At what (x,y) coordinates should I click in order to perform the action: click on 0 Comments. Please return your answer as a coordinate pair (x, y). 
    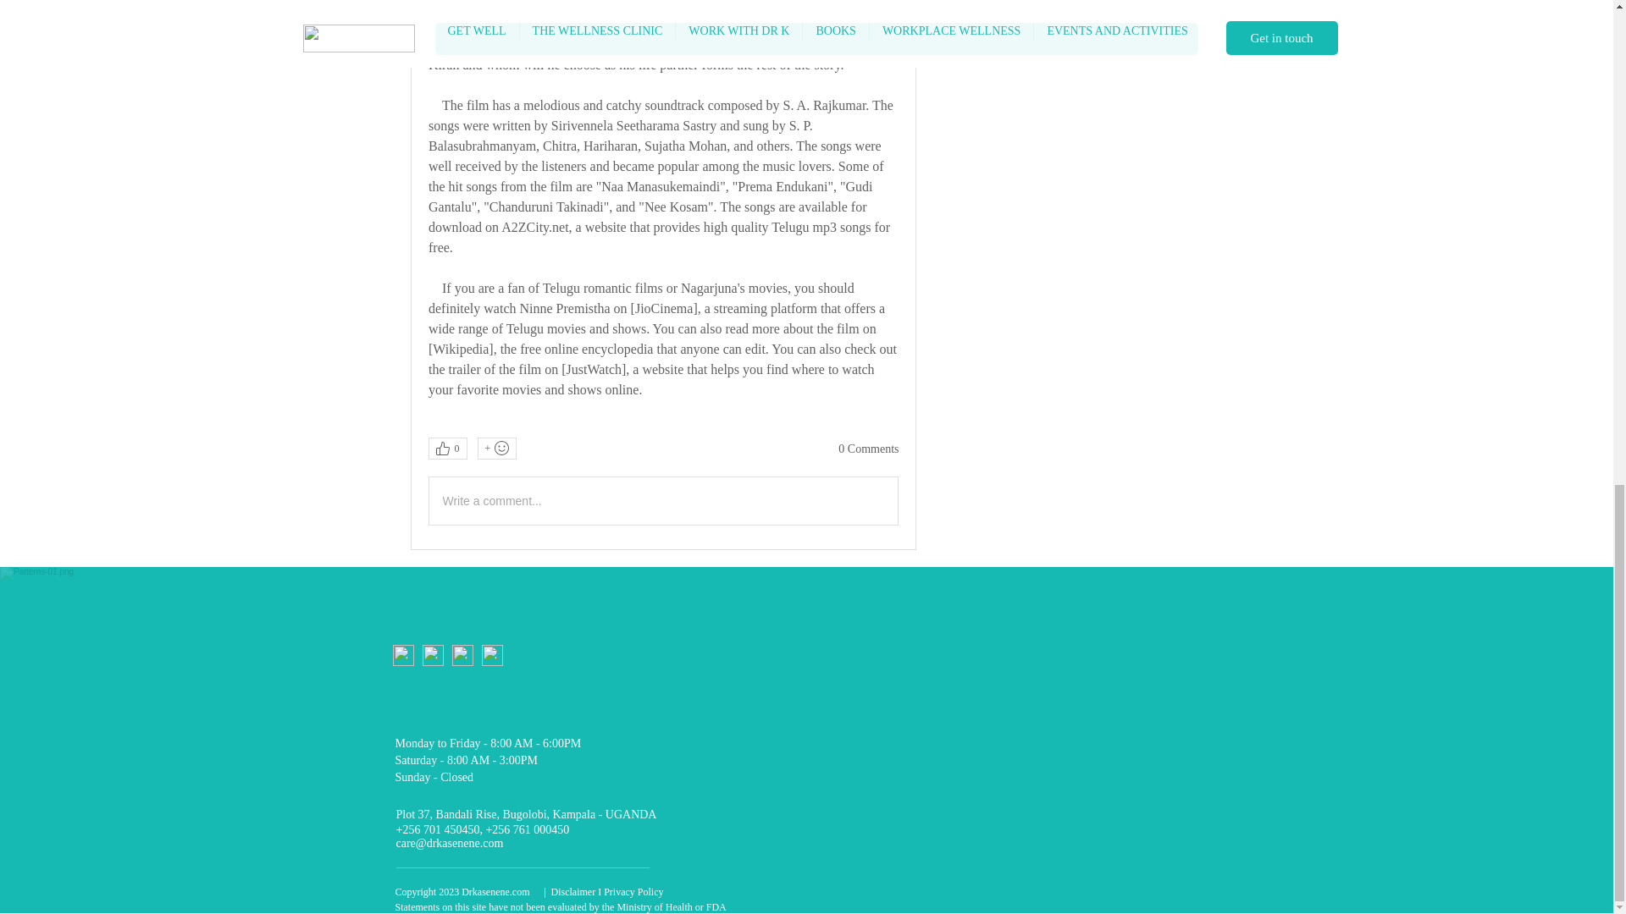
    Looking at the image, I should click on (869, 449).